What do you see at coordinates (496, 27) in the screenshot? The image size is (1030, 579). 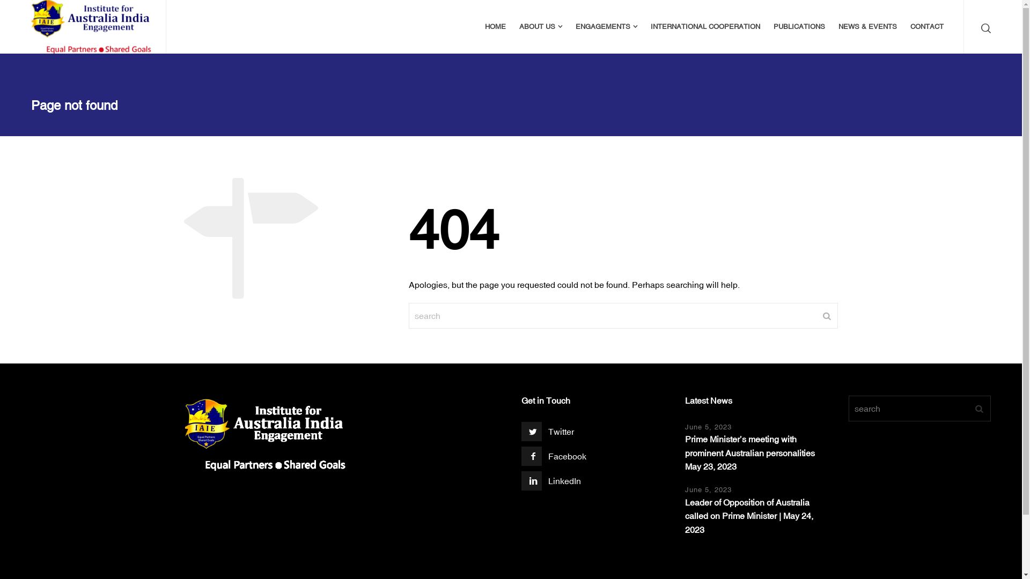 I see `HOME` at bounding box center [496, 27].